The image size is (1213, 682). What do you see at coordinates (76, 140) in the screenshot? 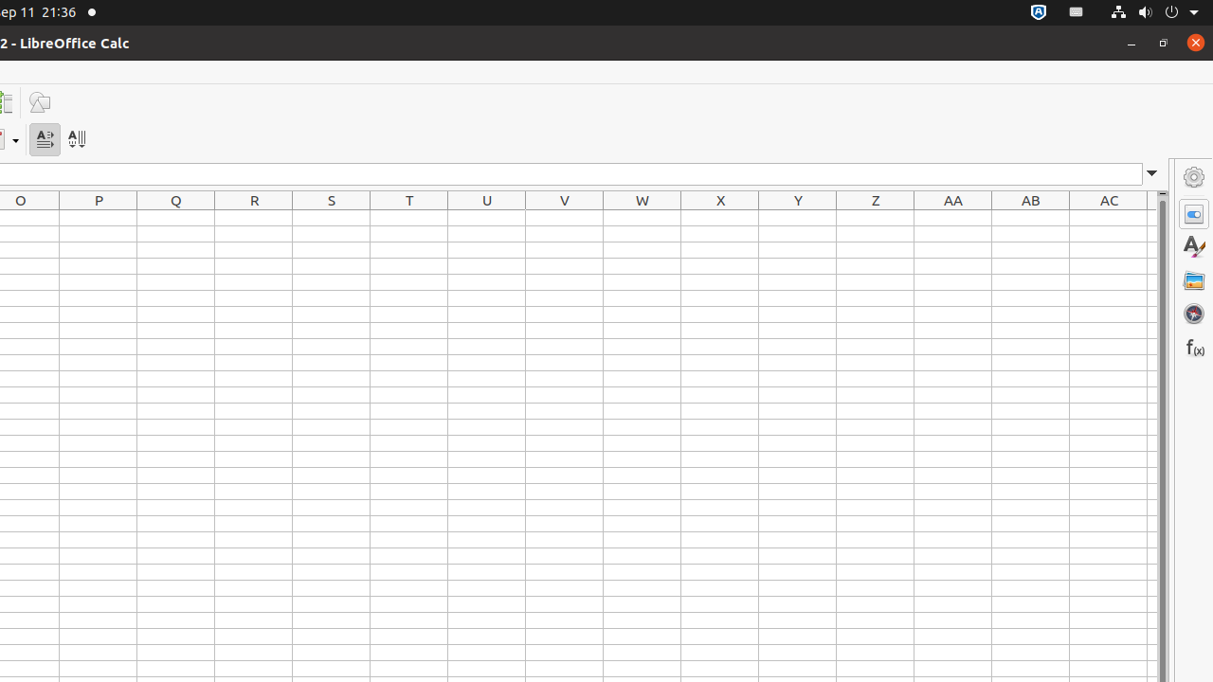
I see `Text direction from top to bottom` at bounding box center [76, 140].